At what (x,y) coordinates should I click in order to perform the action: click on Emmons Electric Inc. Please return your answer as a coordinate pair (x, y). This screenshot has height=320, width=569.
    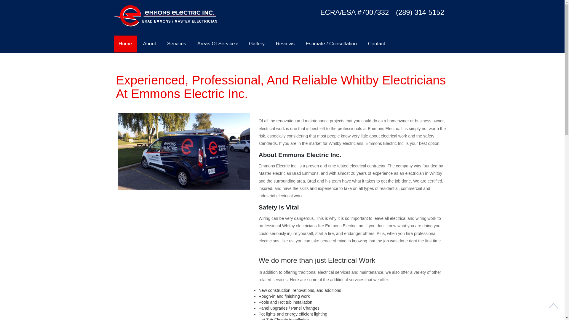
    Looking at the image, I should click on (385, 143).